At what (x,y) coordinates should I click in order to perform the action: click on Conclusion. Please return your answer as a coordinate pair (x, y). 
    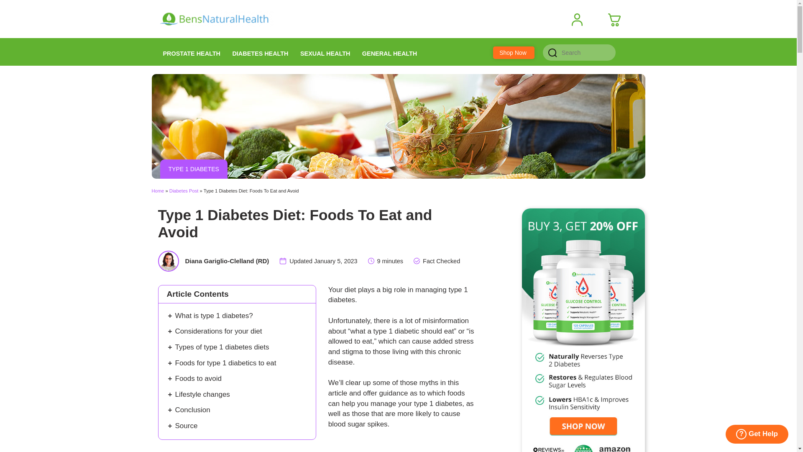
    Looking at the image, I should click on (192, 410).